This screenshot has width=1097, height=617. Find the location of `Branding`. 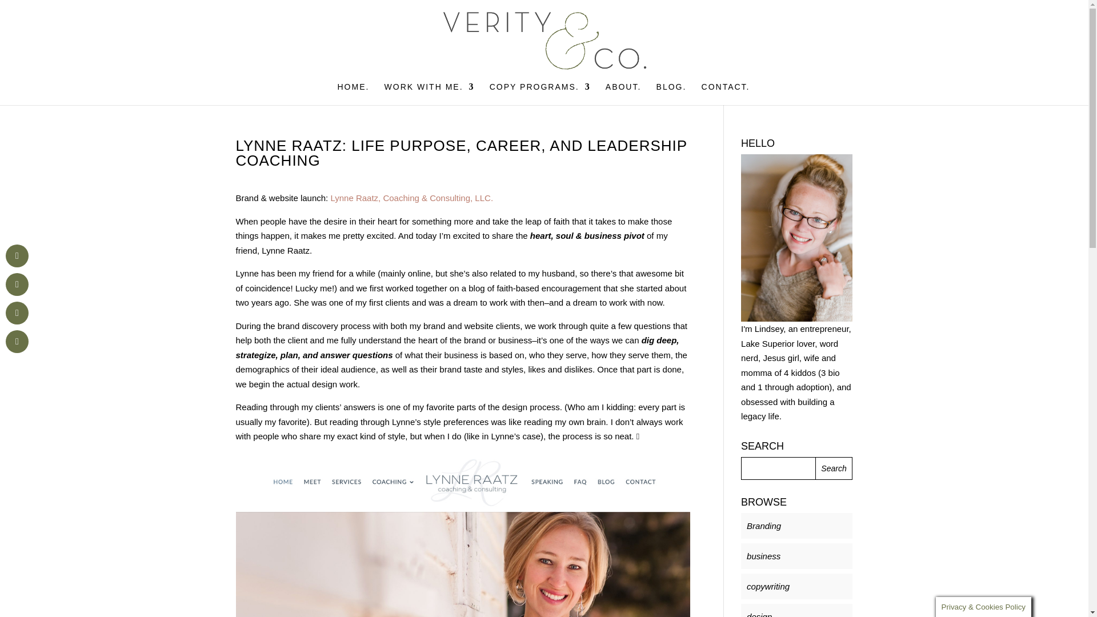

Branding is located at coordinates (764, 526).